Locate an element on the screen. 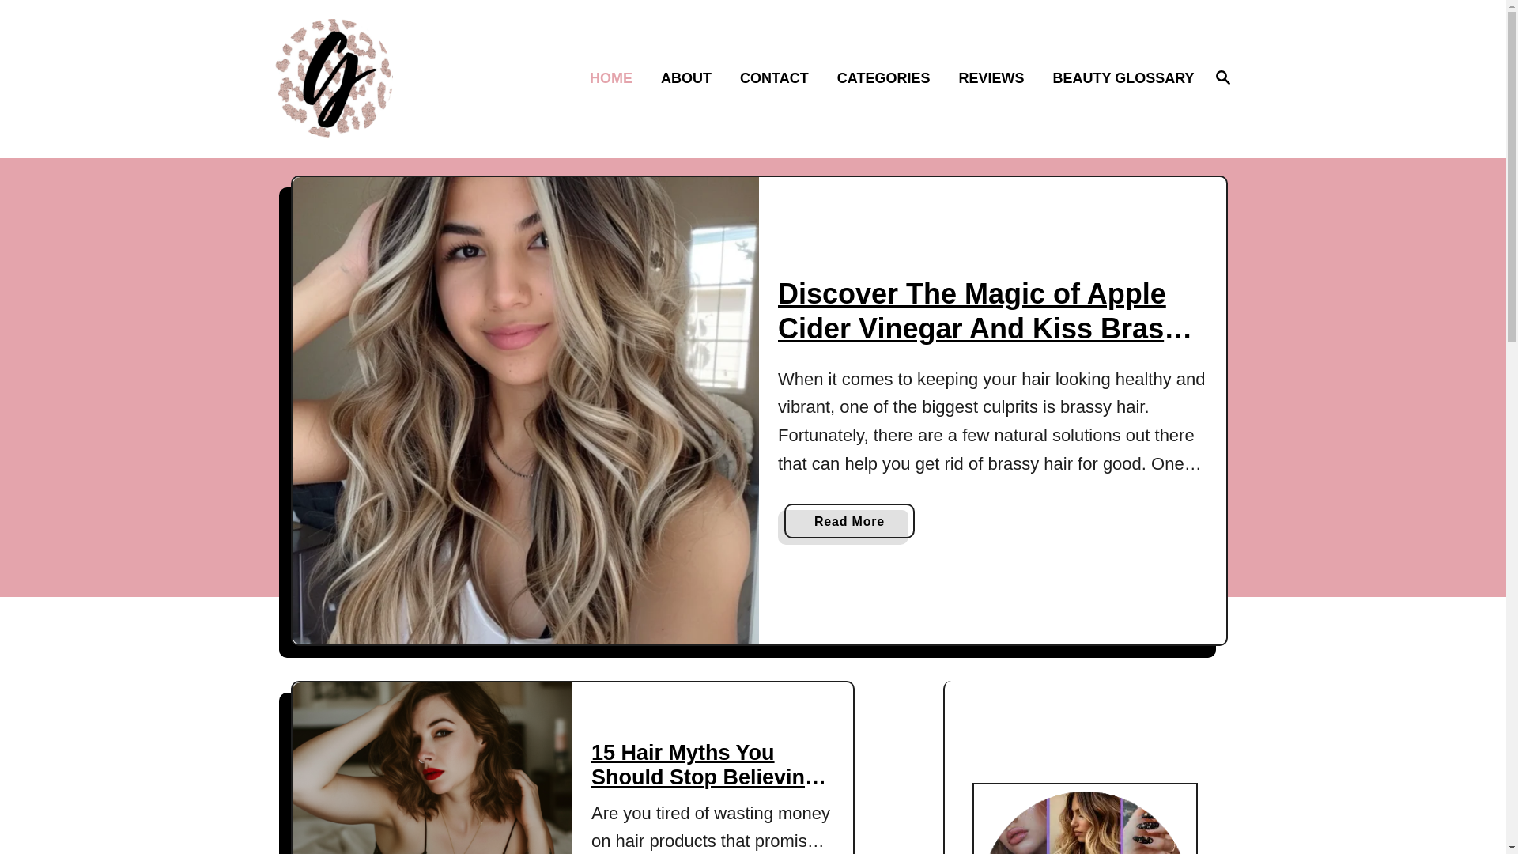 This screenshot has width=1518, height=854. Magnifying Glass is located at coordinates (1222, 77).